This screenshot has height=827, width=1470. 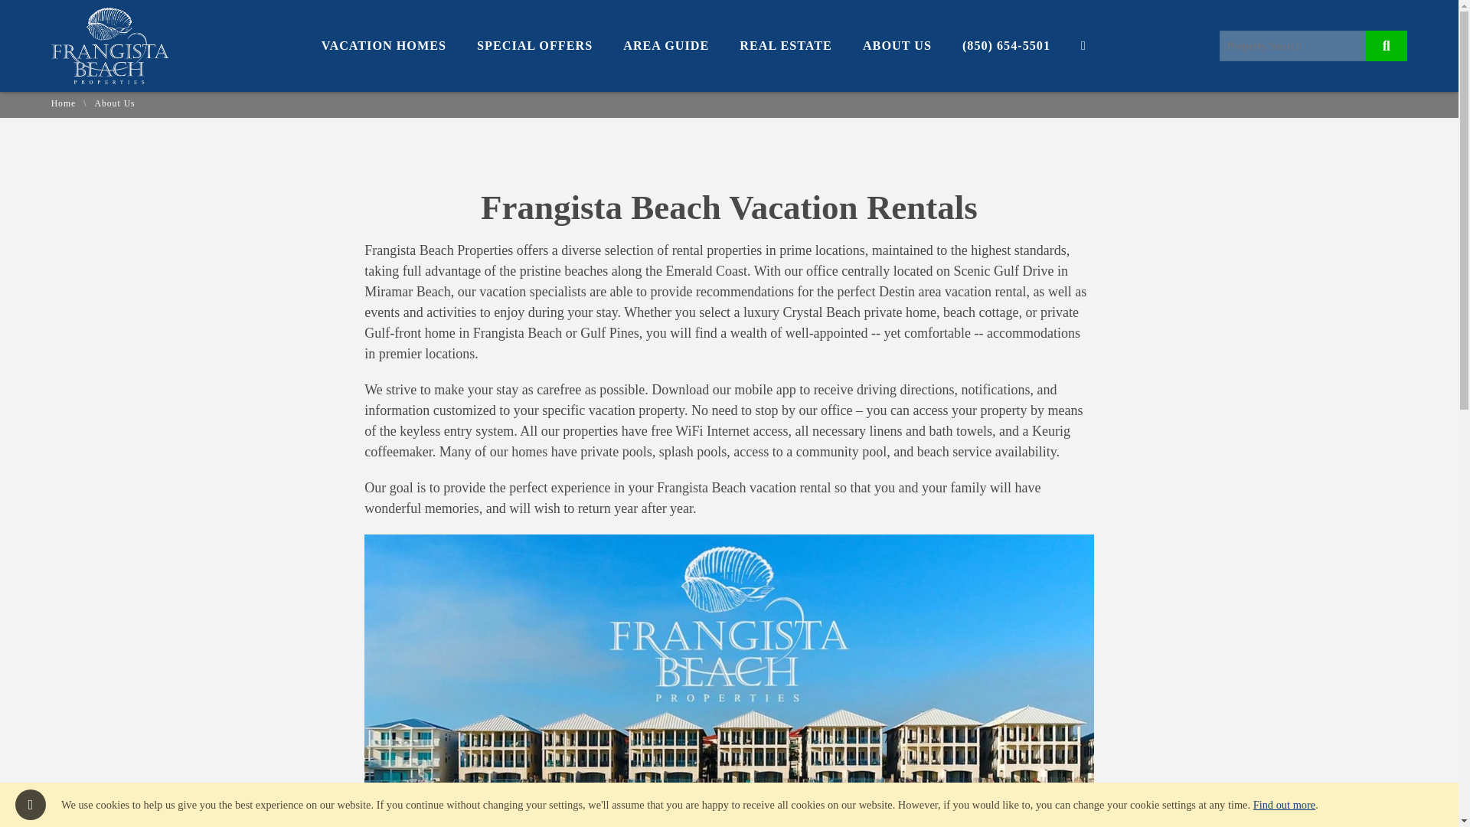 What do you see at coordinates (534, 46) in the screenshot?
I see `SPECIAL OFFERS` at bounding box center [534, 46].